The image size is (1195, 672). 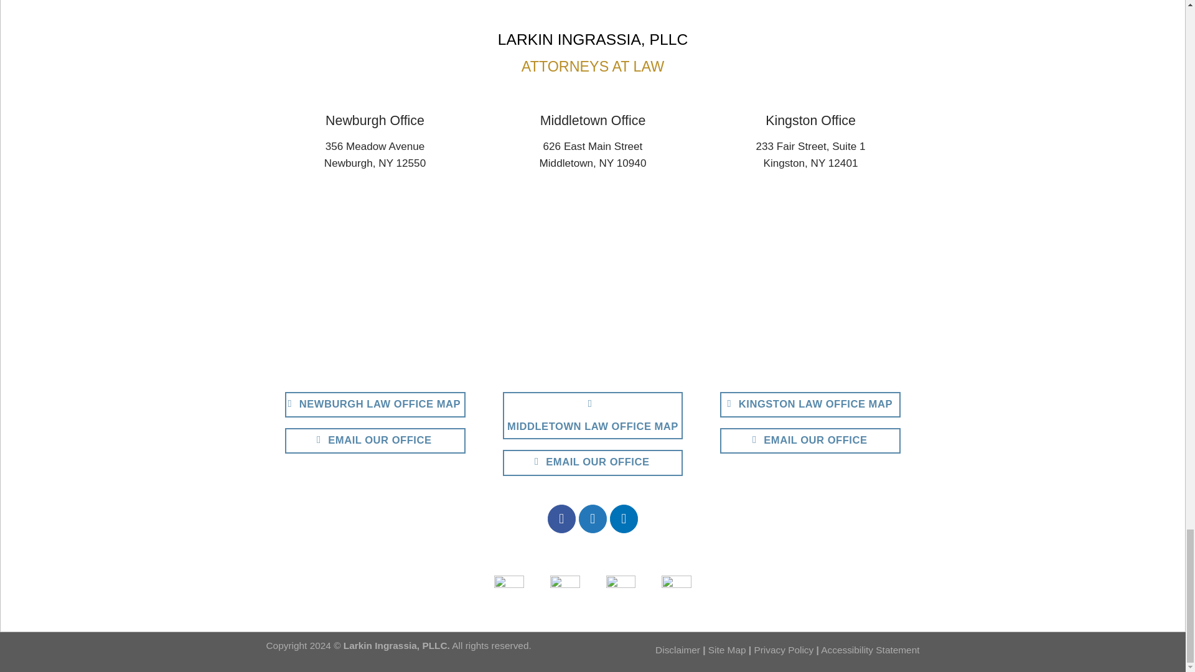 What do you see at coordinates (677, 650) in the screenshot?
I see `Disclaimer` at bounding box center [677, 650].